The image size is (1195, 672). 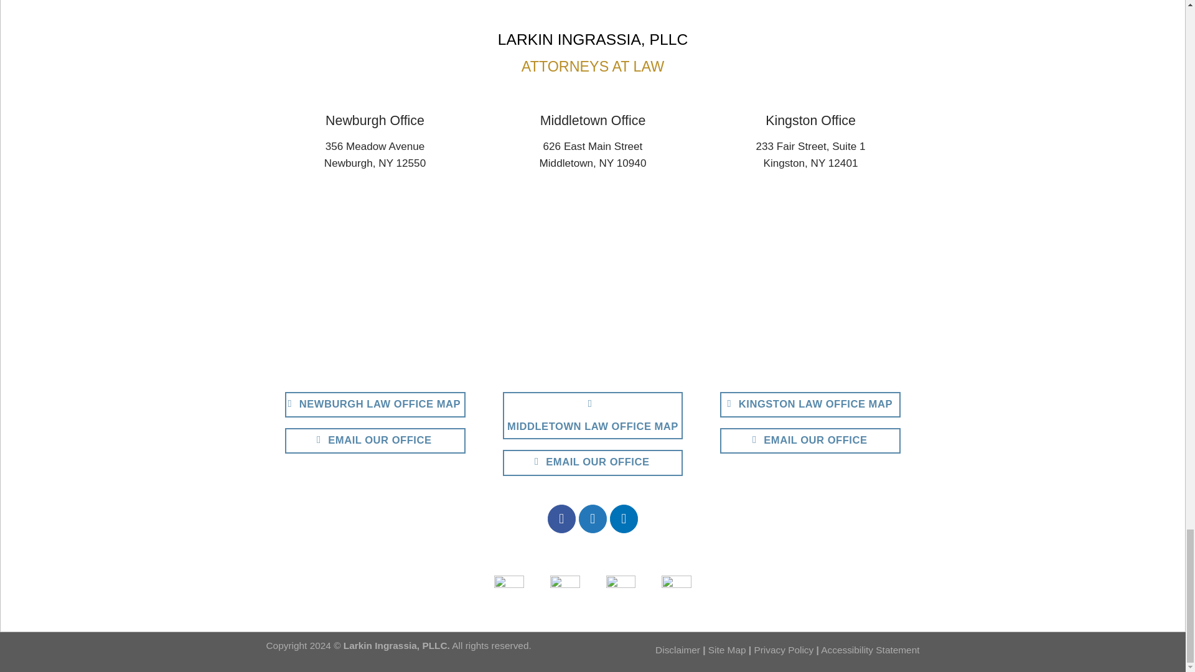 What do you see at coordinates (677, 650) in the screenshot?
I see `Disclaimer` at bounding box center [677, 650].